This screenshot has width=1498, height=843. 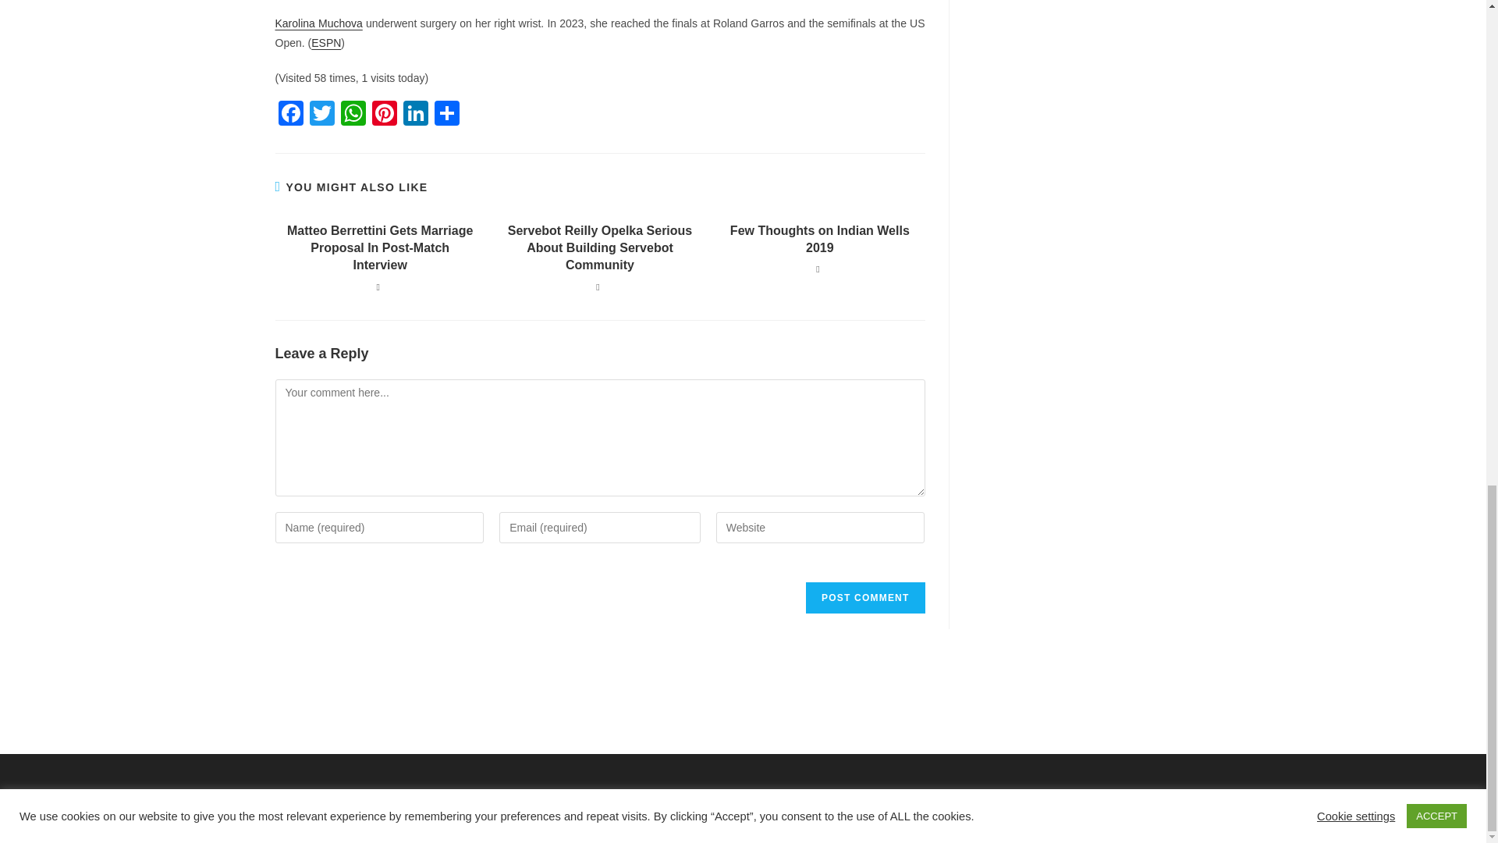 I want to click on LinkedIn, so click(x=415, y=115).